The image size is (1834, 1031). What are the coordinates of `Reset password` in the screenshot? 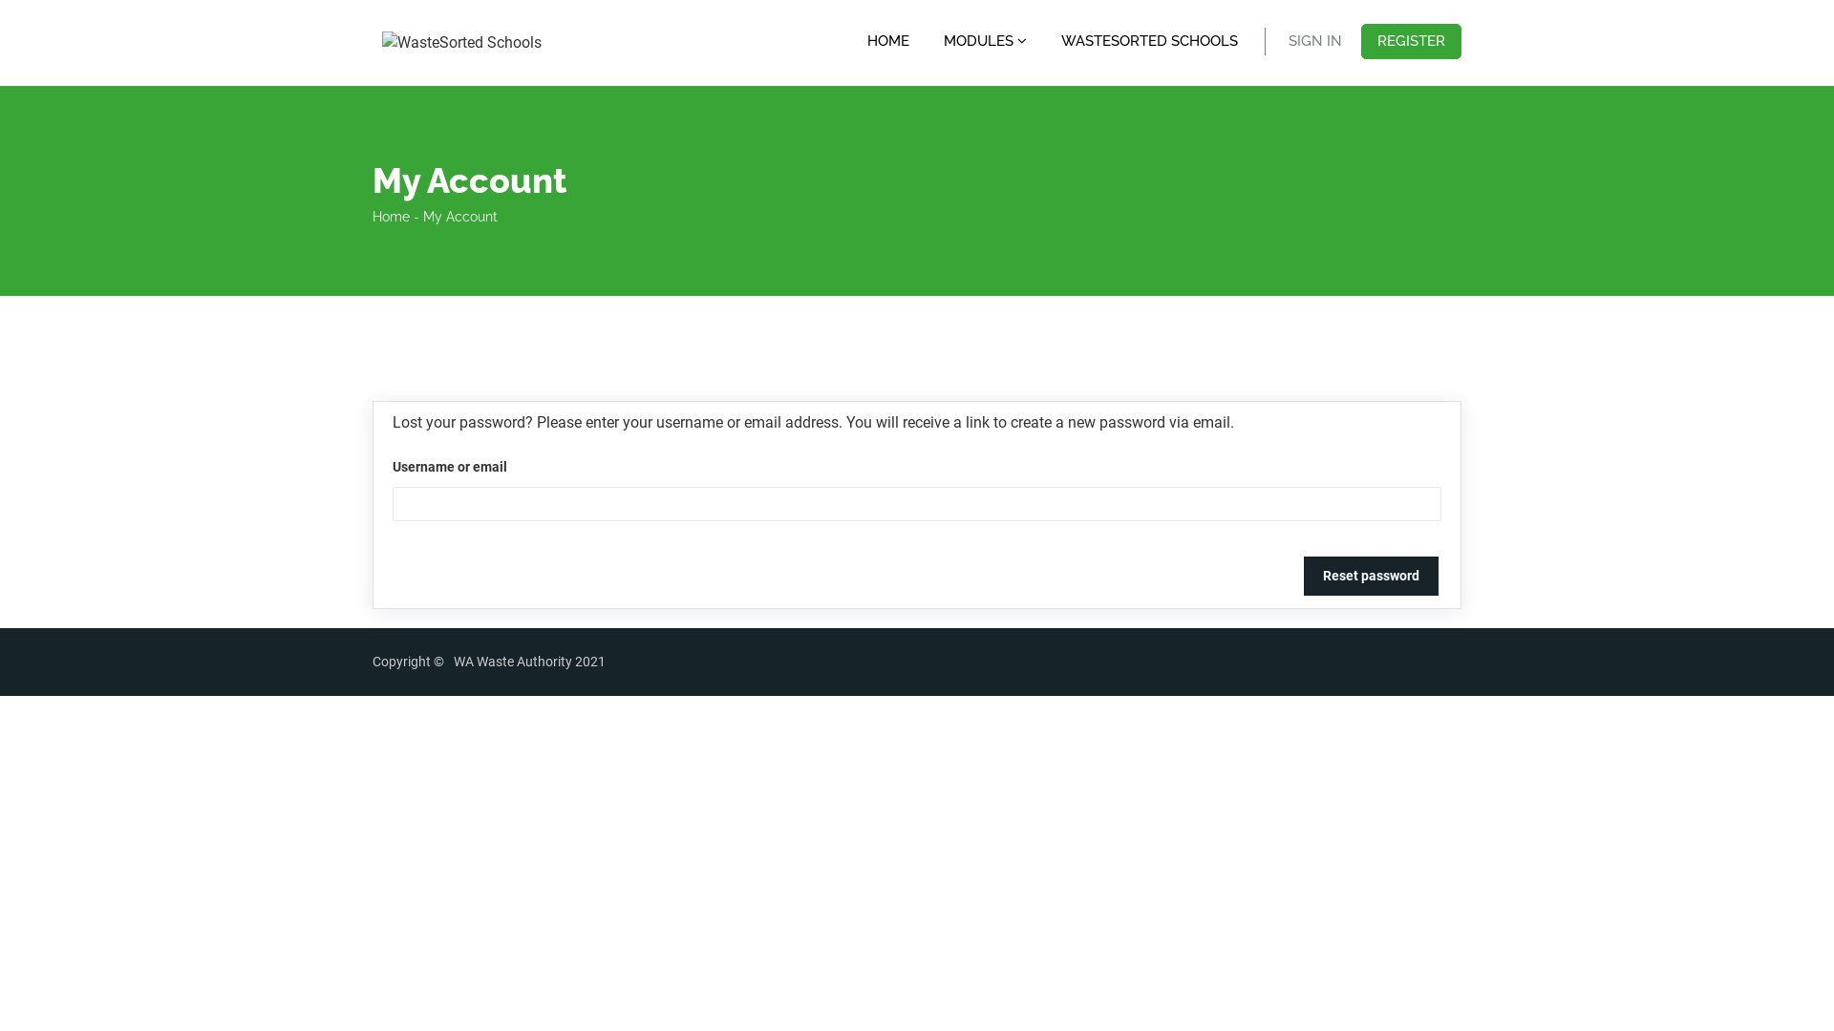 It's located at (1372, 577).